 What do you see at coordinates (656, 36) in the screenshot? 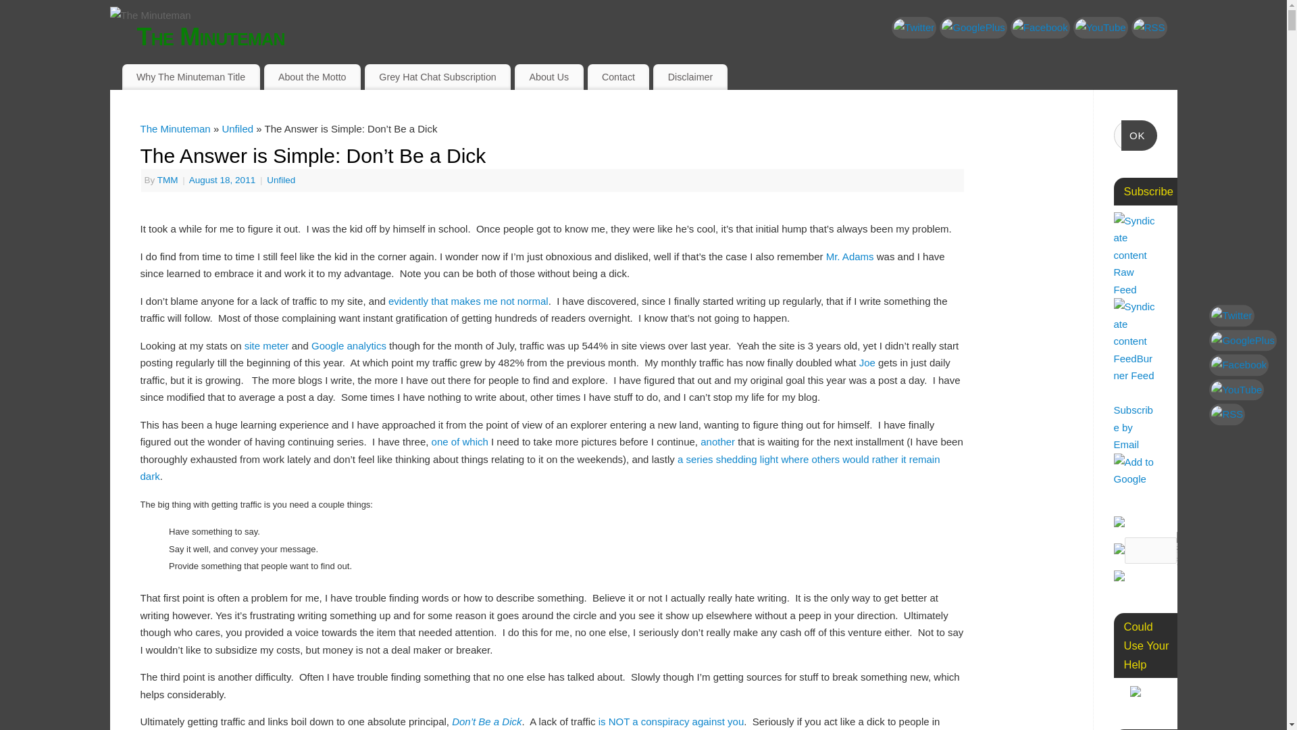
I see `The Minuteman` at bounding box center [656, 36].